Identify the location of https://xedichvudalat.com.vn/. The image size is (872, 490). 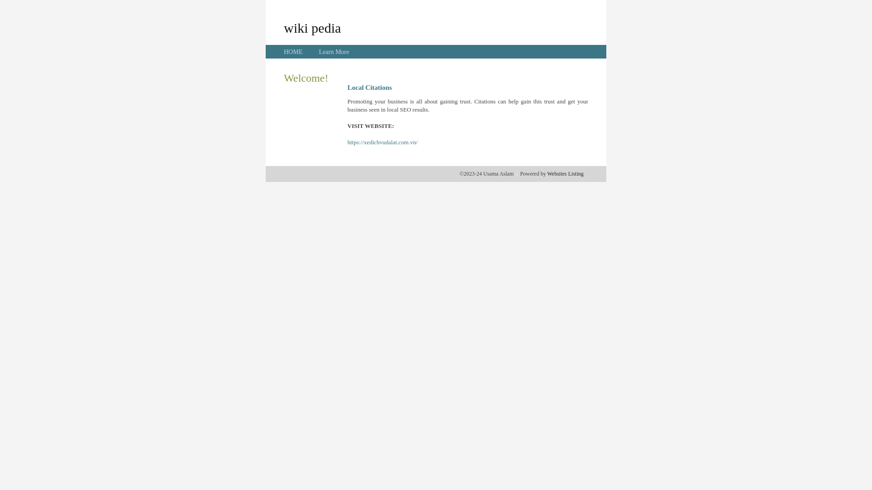
(382, 142).